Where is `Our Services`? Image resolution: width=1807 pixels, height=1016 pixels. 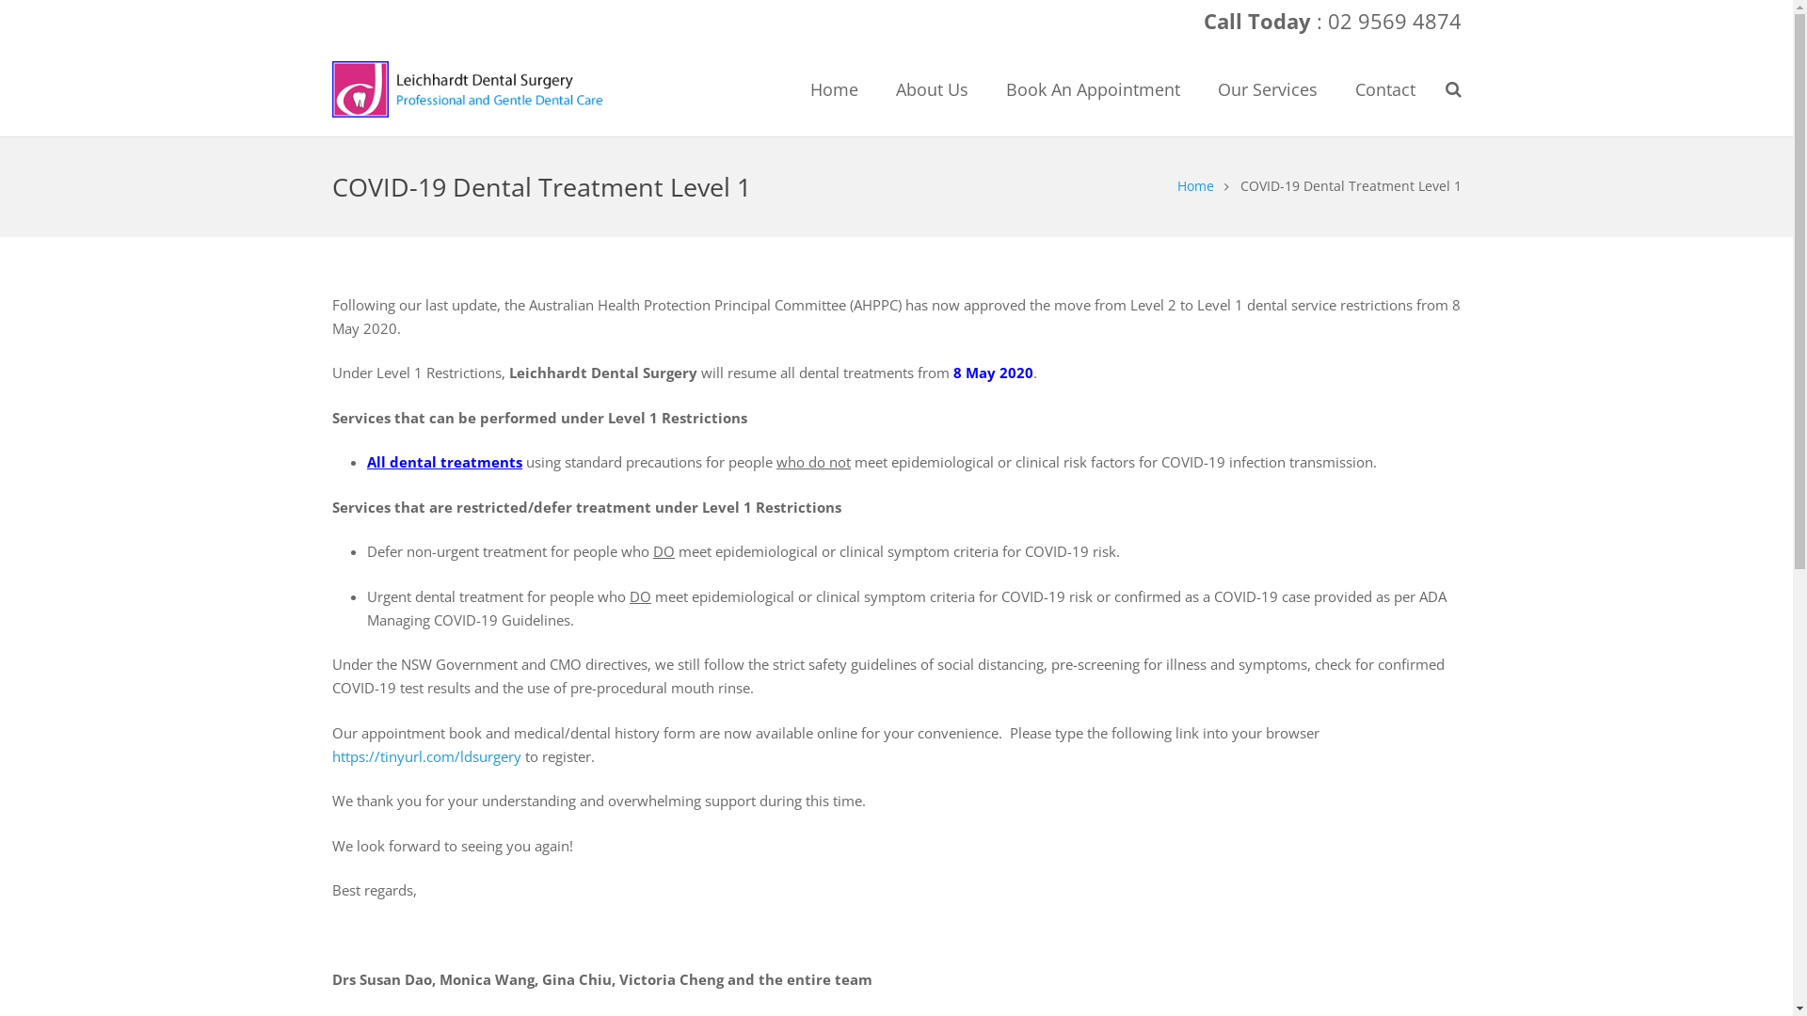 Our Services is located at coordinates (1268, 89).